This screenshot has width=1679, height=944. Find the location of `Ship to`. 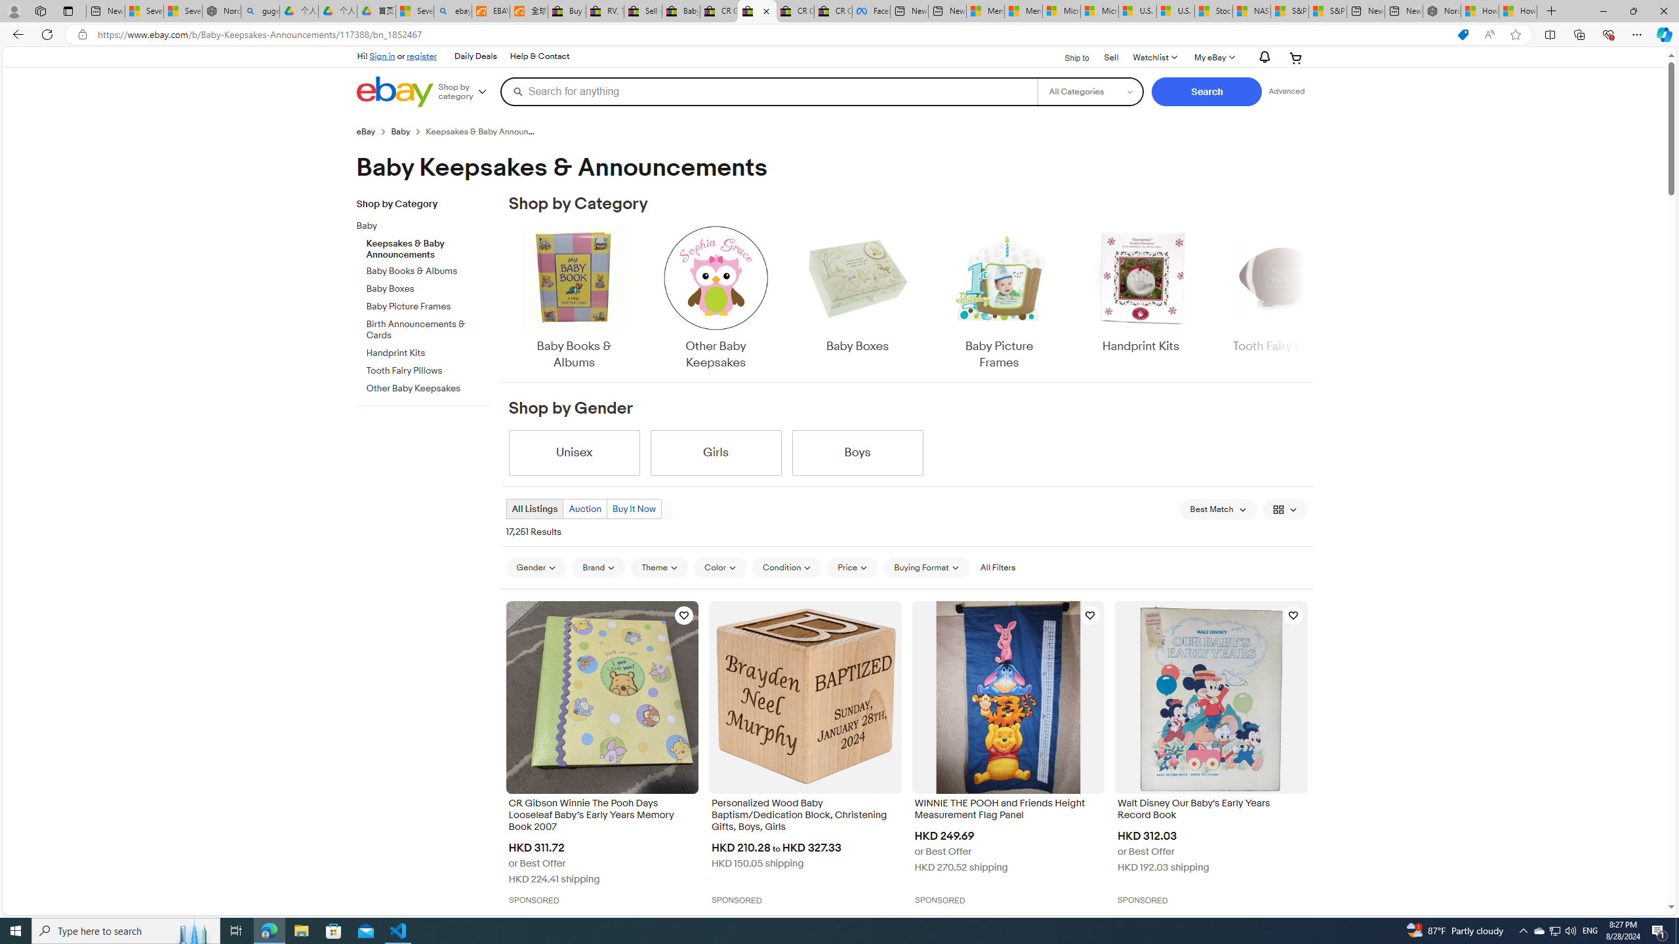

Ship to is located at coordinates (1068, 56).